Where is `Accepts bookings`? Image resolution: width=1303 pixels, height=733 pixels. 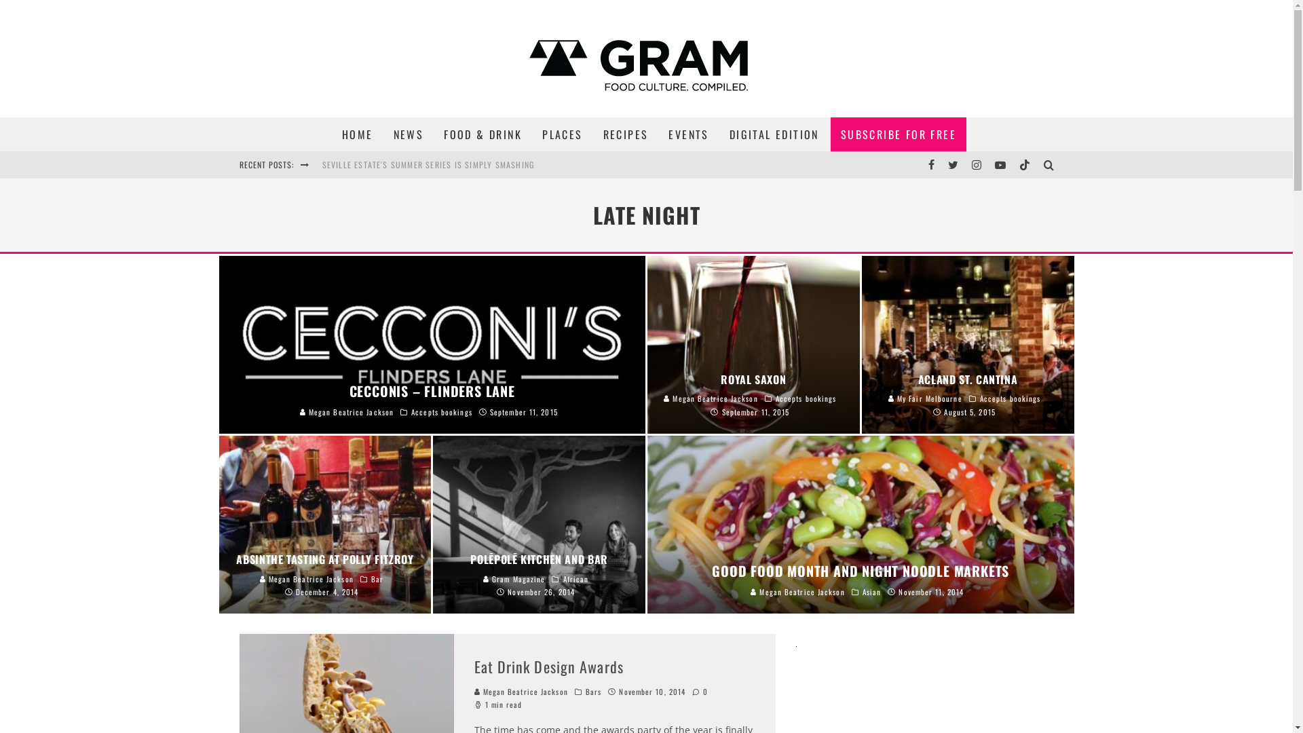 Accepts bookings is located at coordinates (1011, 398).